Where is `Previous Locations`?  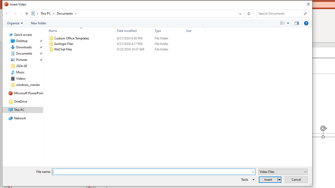
Previous Locations is located at coordinates (240, 13).